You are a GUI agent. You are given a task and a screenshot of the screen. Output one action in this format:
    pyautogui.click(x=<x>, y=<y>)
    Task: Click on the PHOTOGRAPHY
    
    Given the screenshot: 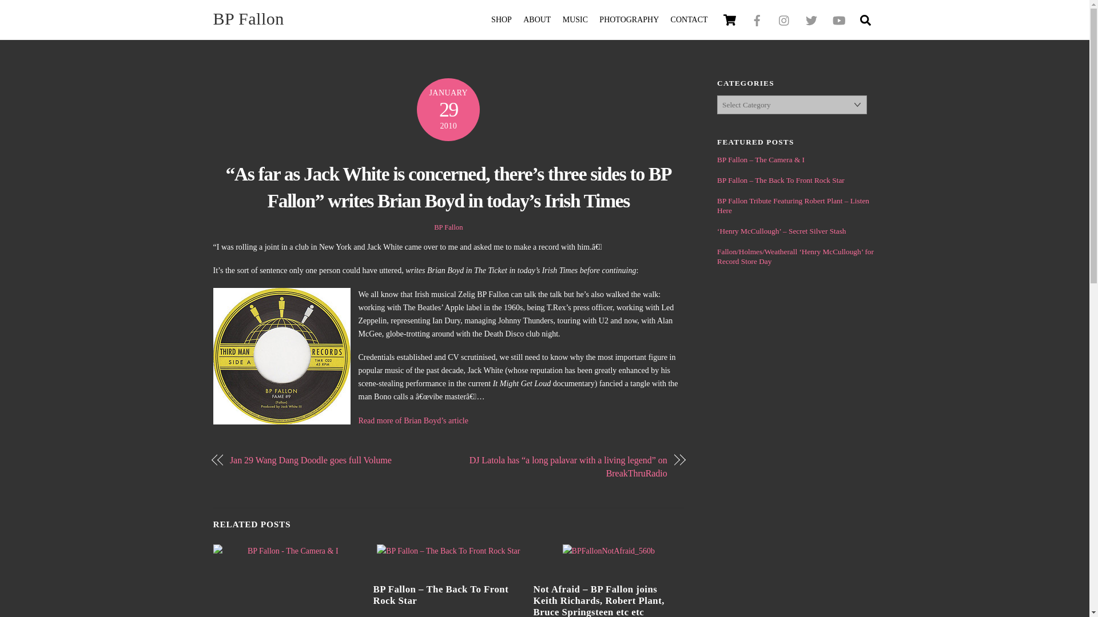 What is the action you would take?
    pyautogui.click(x=629, y=20)
    